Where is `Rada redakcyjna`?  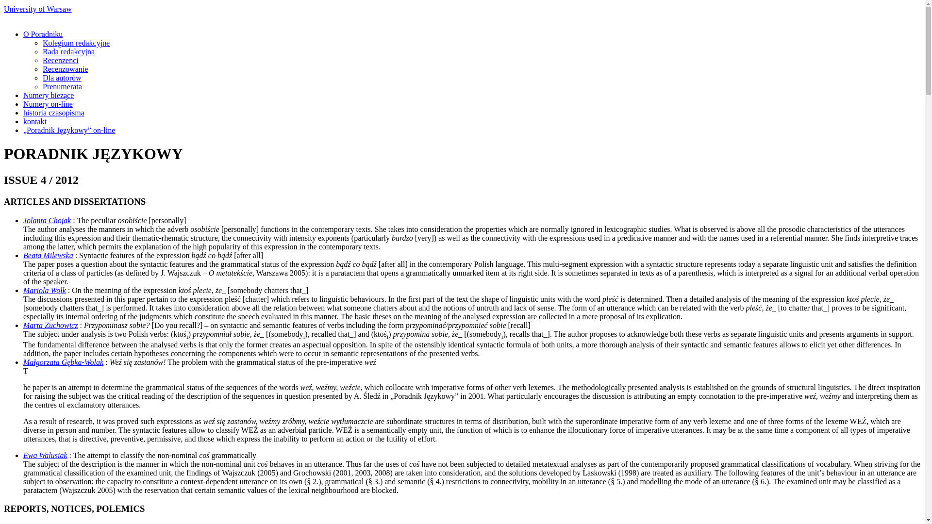 Rada redakcyjna is located at coordinates (69, 51).